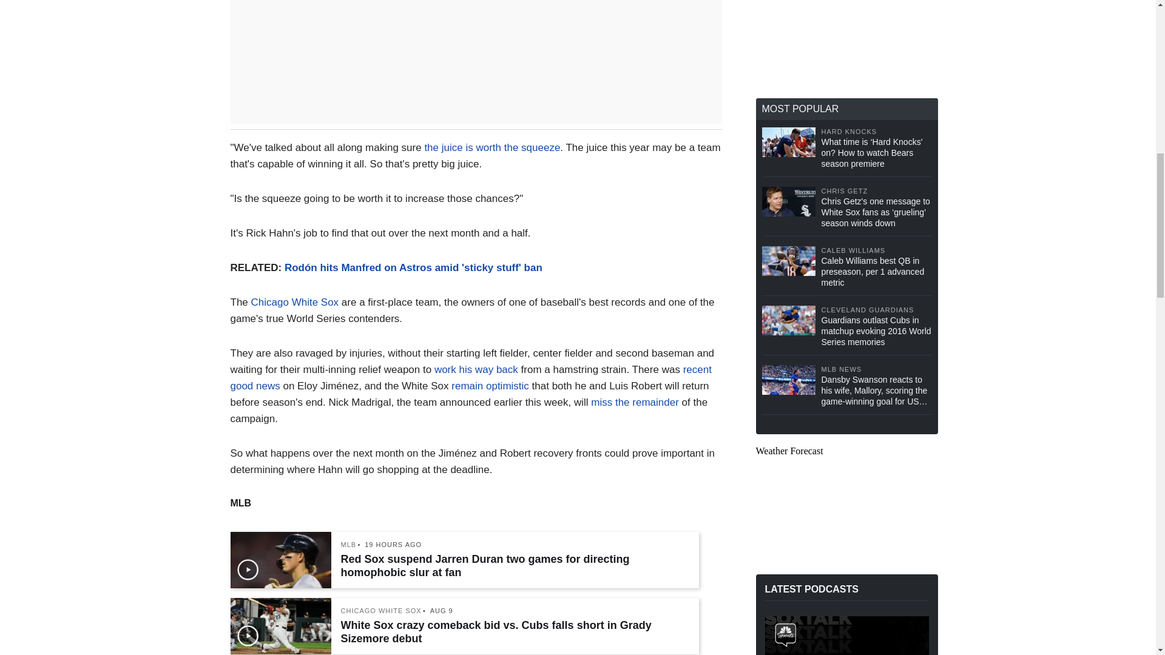 The image size is (1165, 655). I want to click on the juice is worth the squeeze, so click(491, 147).